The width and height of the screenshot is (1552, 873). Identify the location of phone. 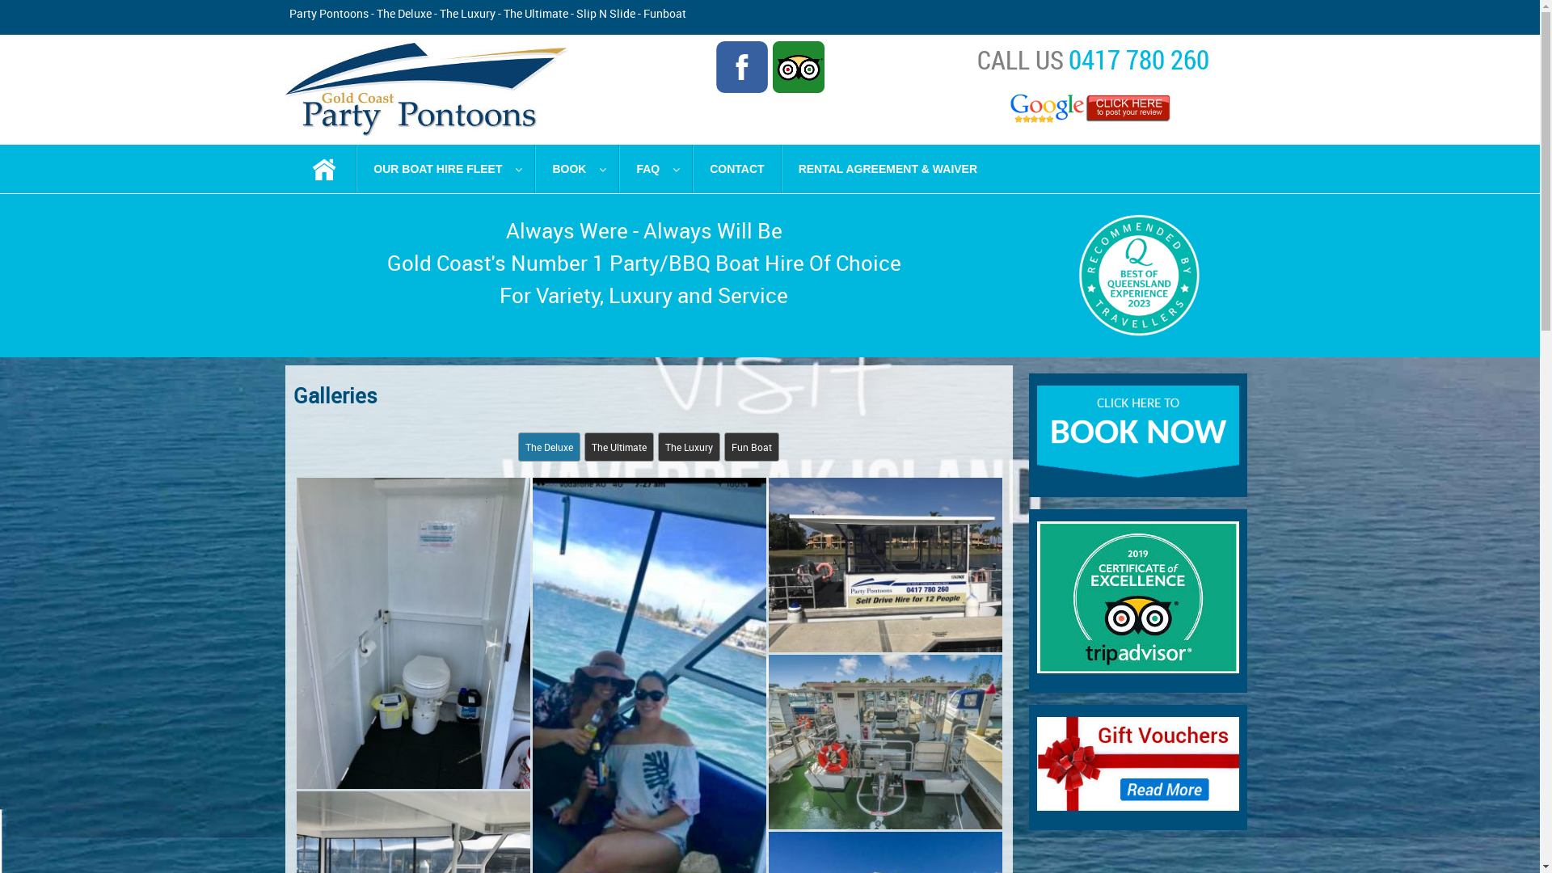
(1093, 58).